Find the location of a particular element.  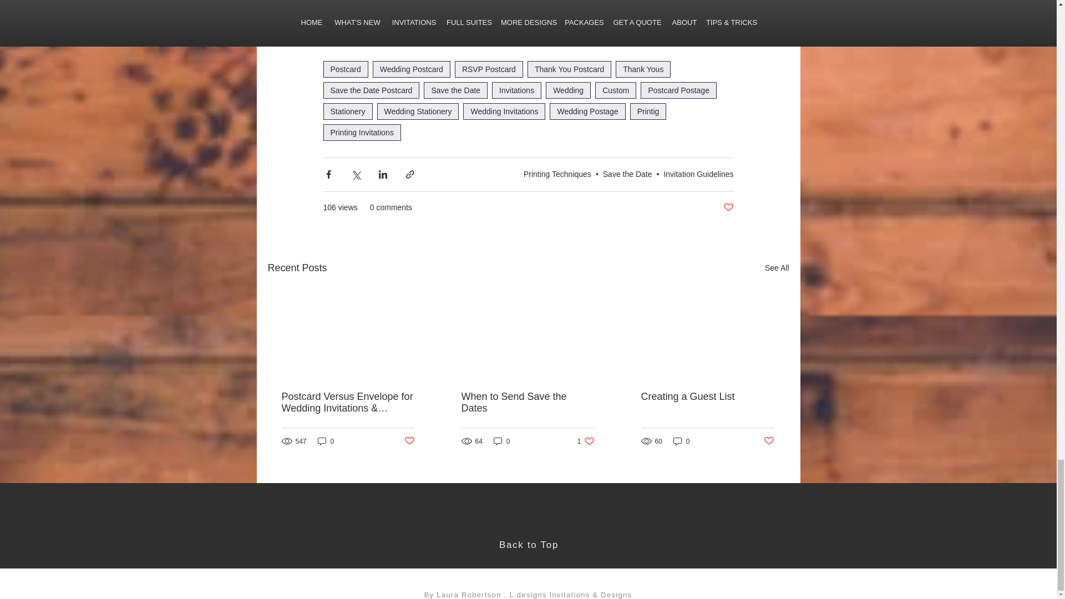

Printig is located at coordinates (648, 111).